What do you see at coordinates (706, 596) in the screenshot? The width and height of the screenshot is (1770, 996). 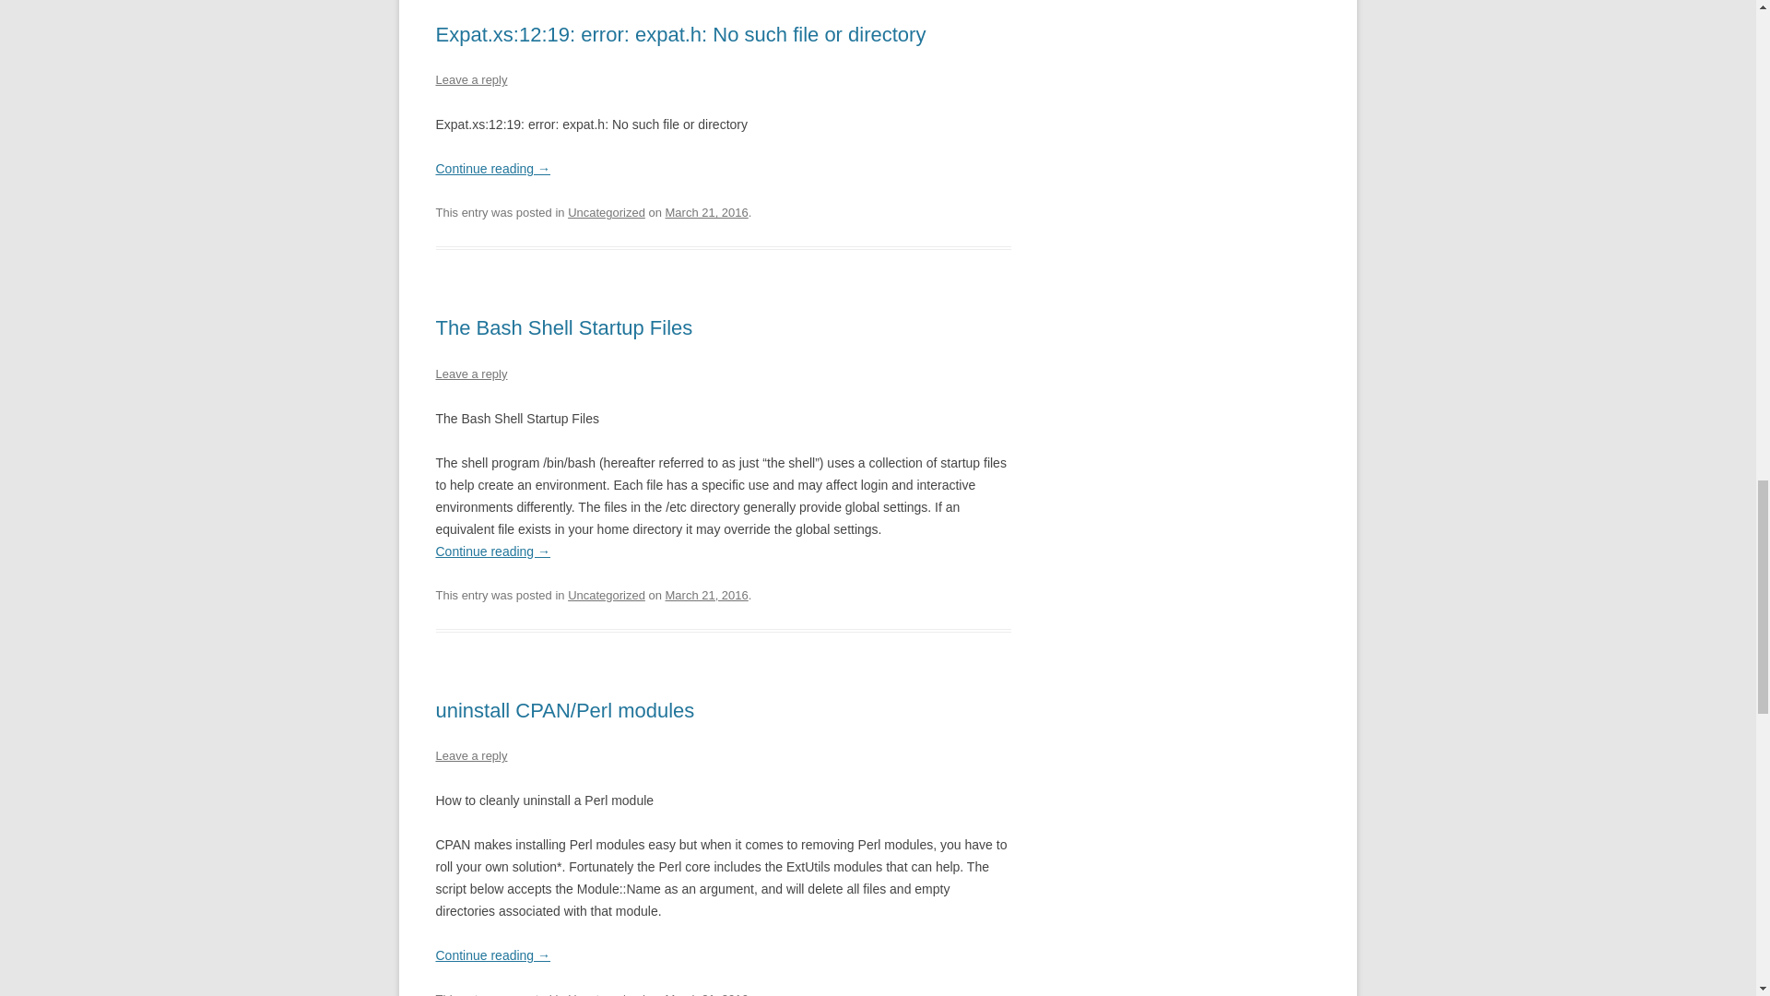 I see `4:46 am` at bounding box center [706, 596].